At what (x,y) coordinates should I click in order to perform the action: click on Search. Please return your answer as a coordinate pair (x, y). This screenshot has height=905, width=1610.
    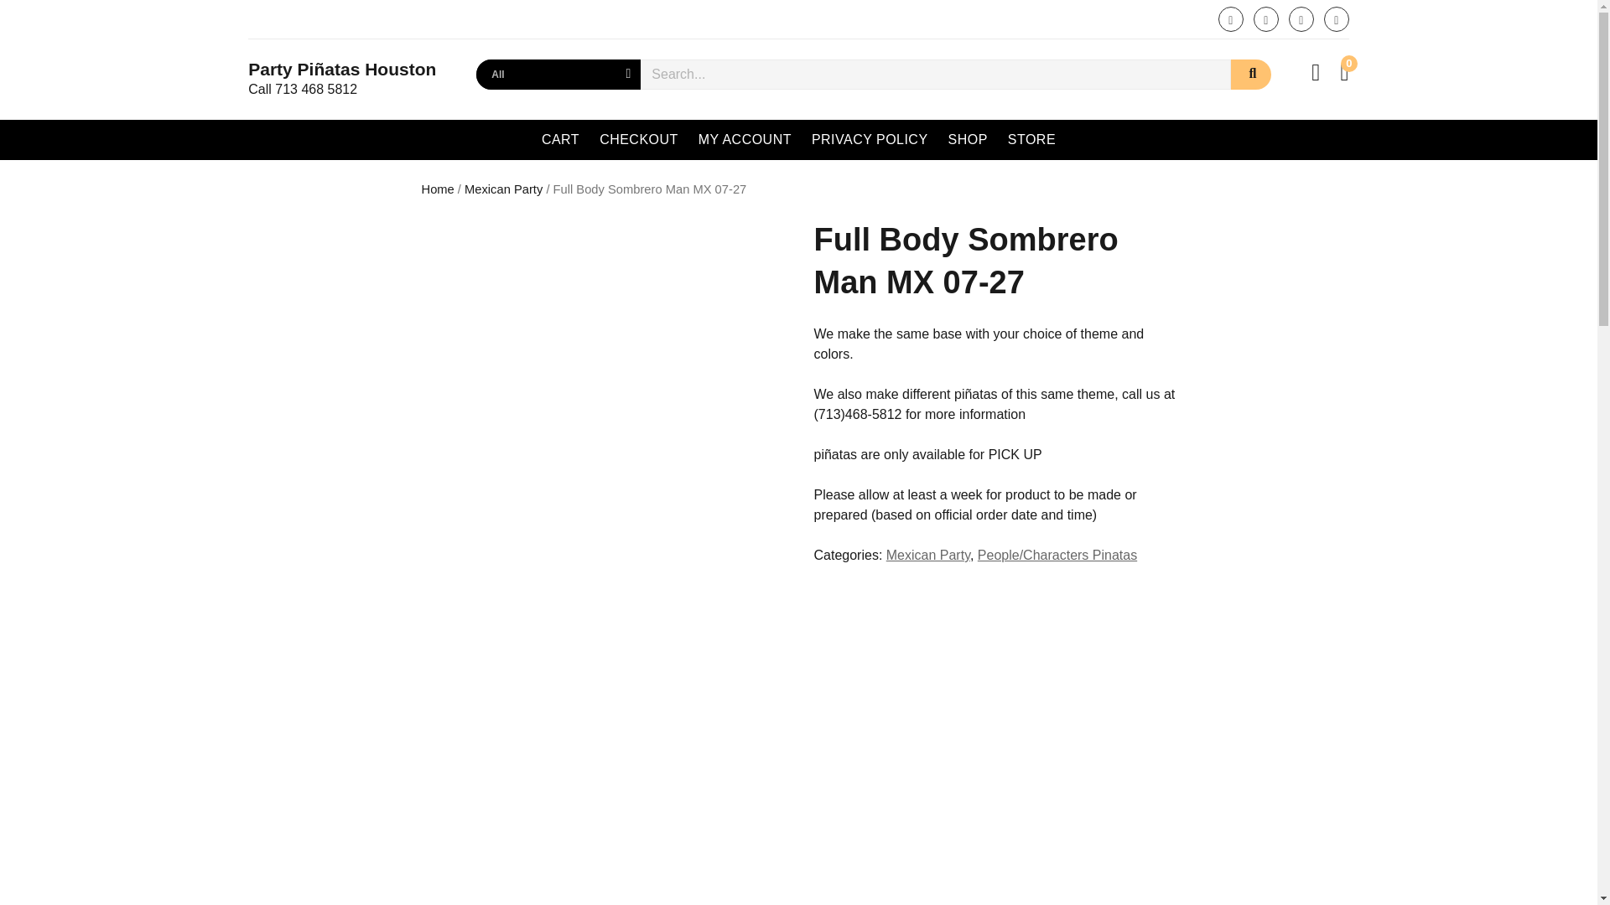
    Looking at the image, I should click on (1251, 74).